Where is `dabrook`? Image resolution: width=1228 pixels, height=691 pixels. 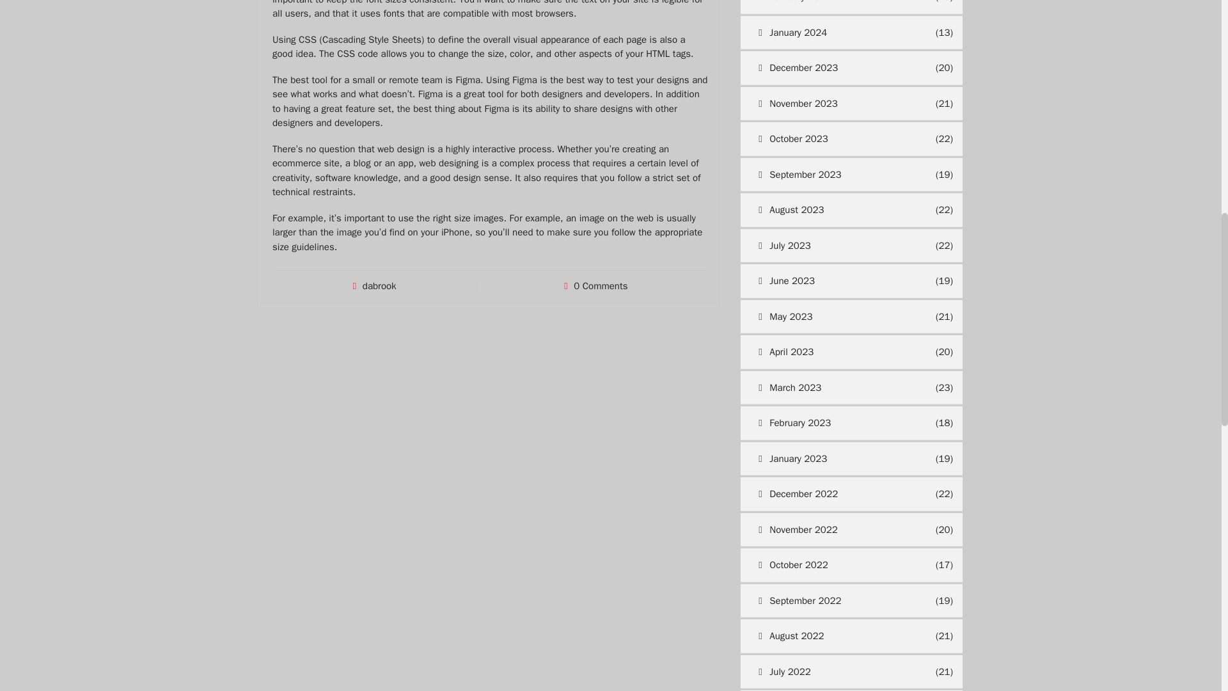 dabrook is located at coordinates (379, 285).